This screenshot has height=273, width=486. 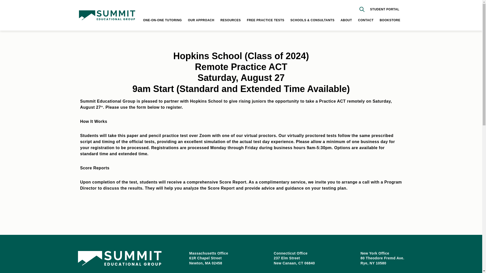 I want to click on ONE-ON-ONE TUTORING, so click(x=162, y=20).